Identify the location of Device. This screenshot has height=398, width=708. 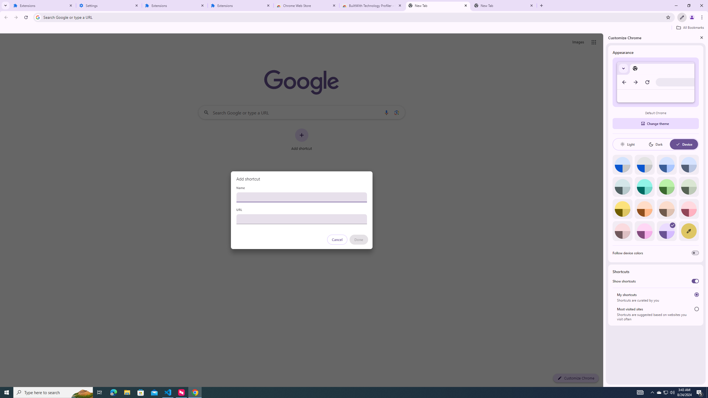
(684, 144).